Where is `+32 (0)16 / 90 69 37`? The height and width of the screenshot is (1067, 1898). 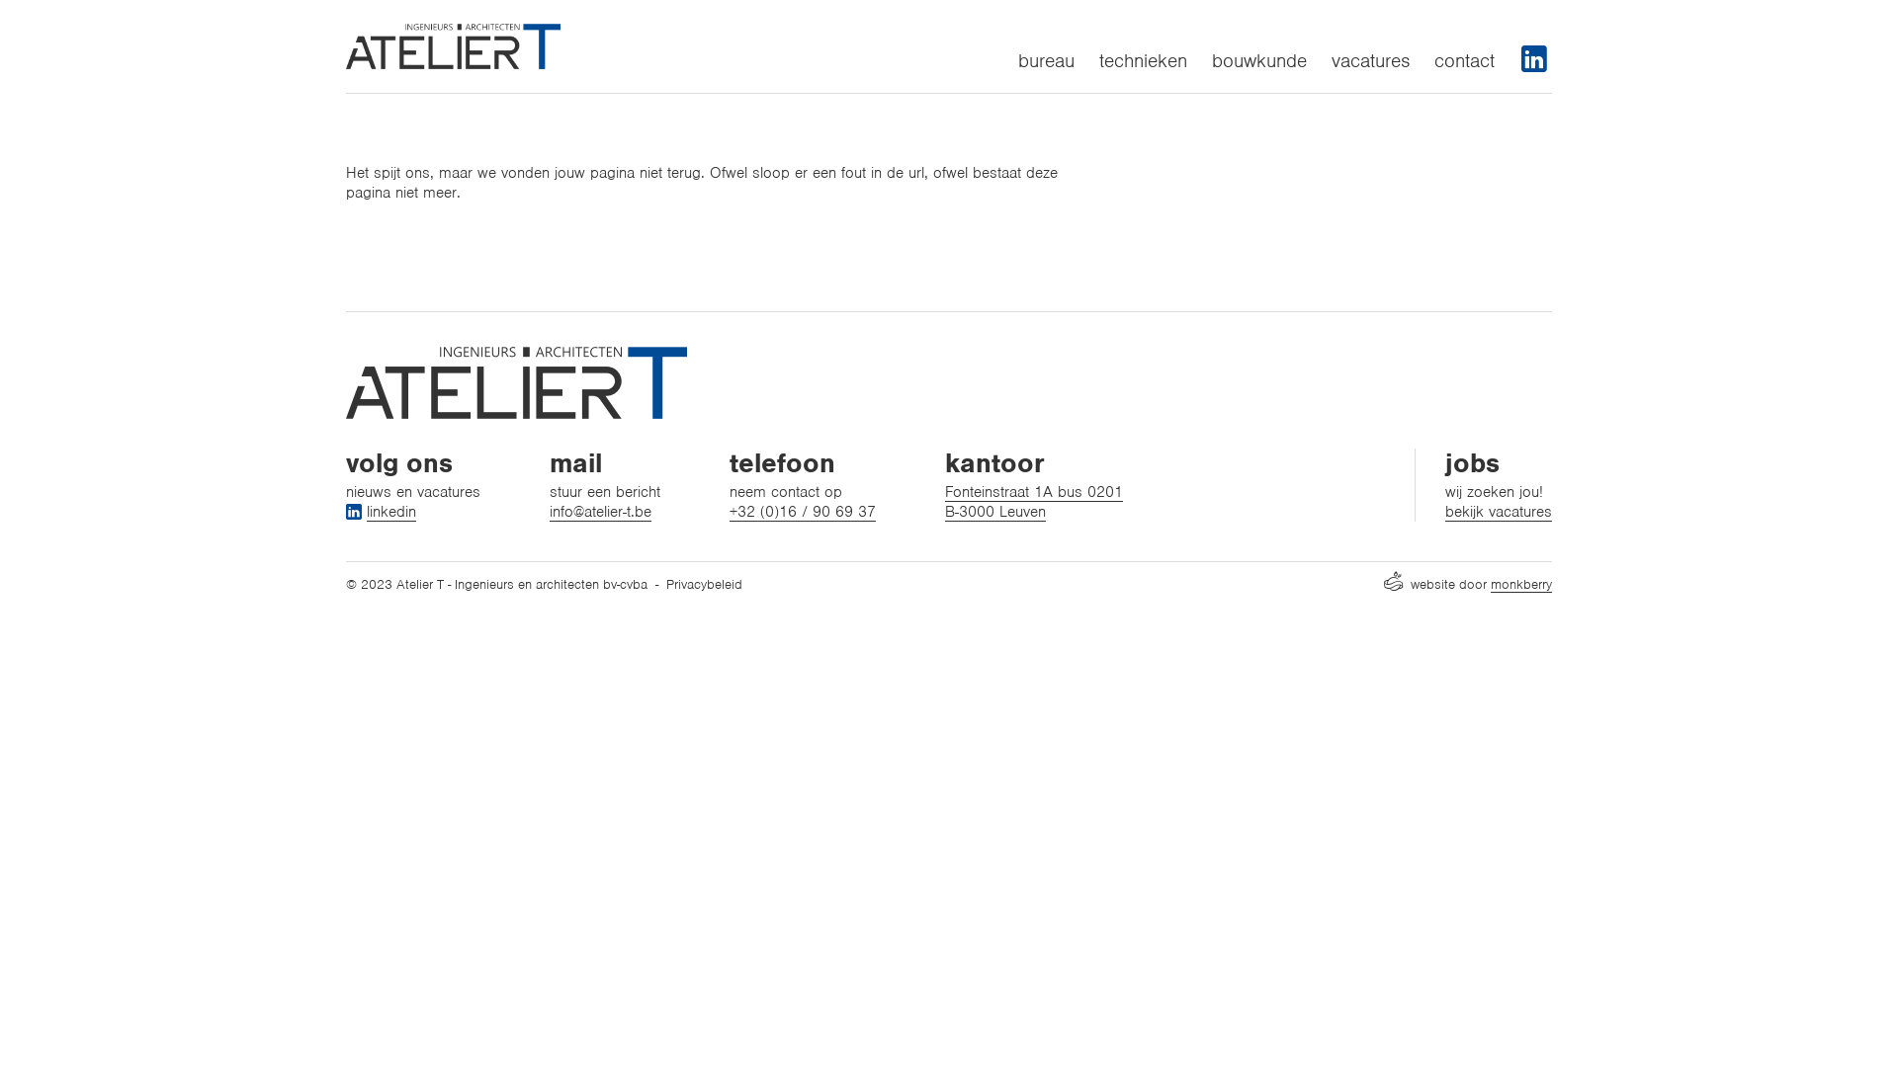 +32 (0)16 / 90 69 37 is located at coordinates (803, 512).